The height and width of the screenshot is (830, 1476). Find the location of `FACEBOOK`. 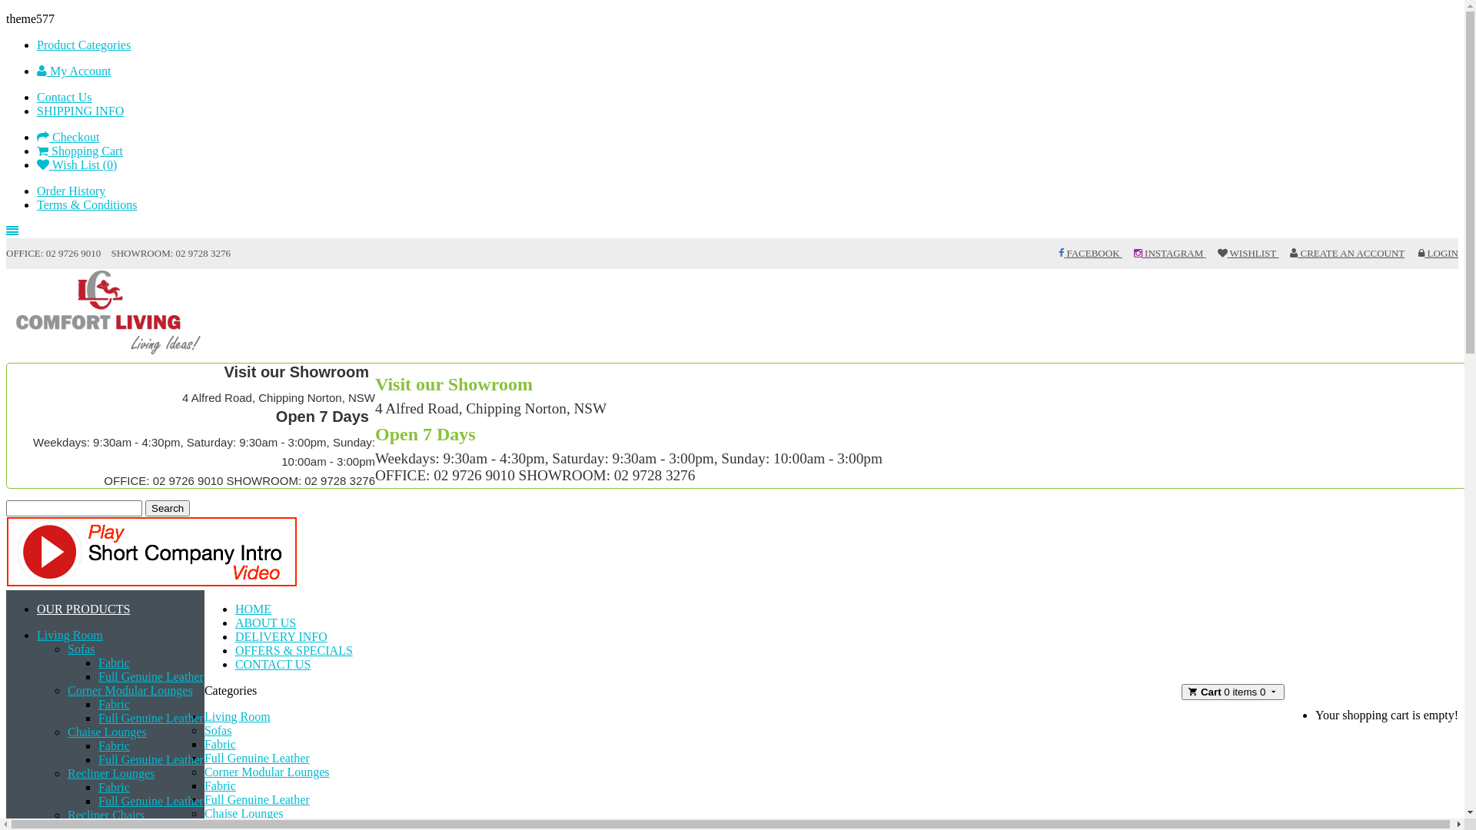

FACEBOOK is located at coordinates (1090, 254).